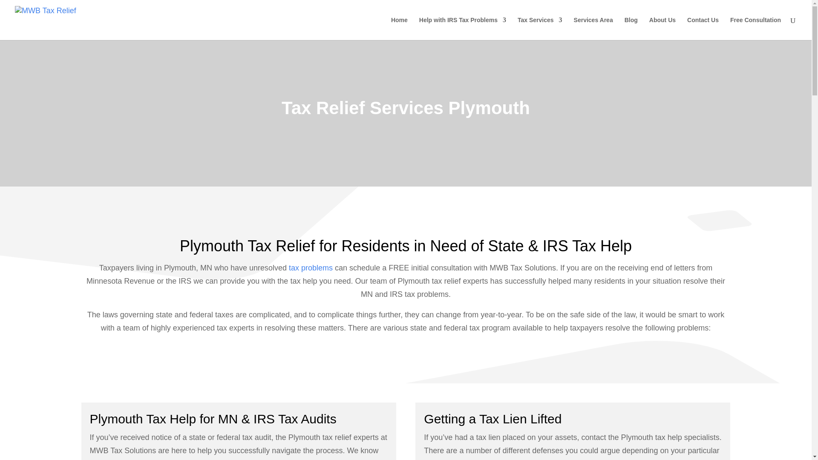 The width and height of the screenshot is (818, 460). Describe the element at coordinates (662, 28) in the screenshot. I see `About Us` at that location.